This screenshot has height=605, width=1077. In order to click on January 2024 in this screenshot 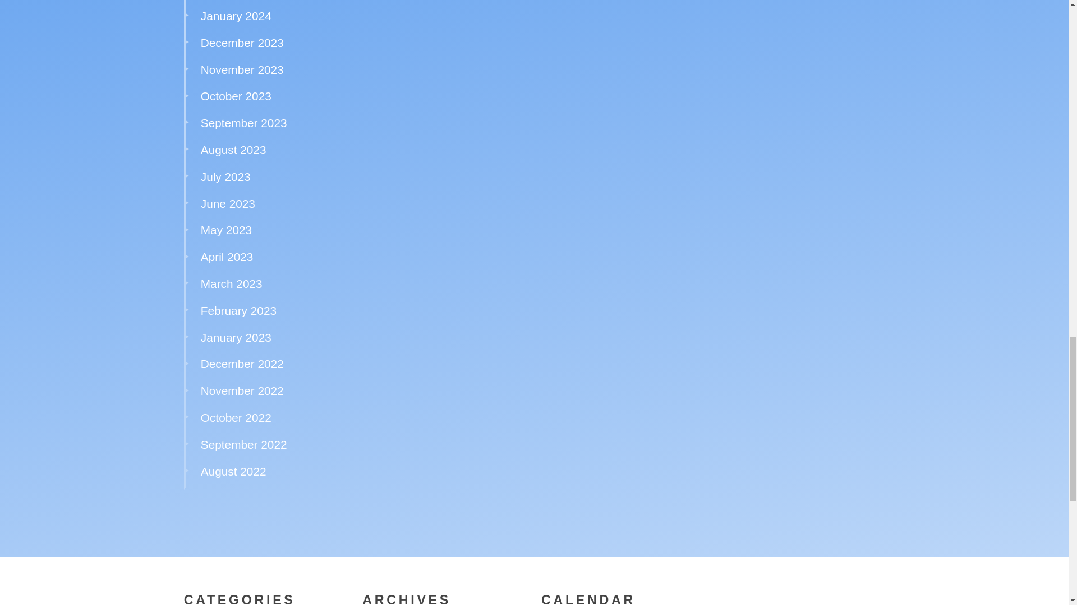, I will do `click(236, 16)`.